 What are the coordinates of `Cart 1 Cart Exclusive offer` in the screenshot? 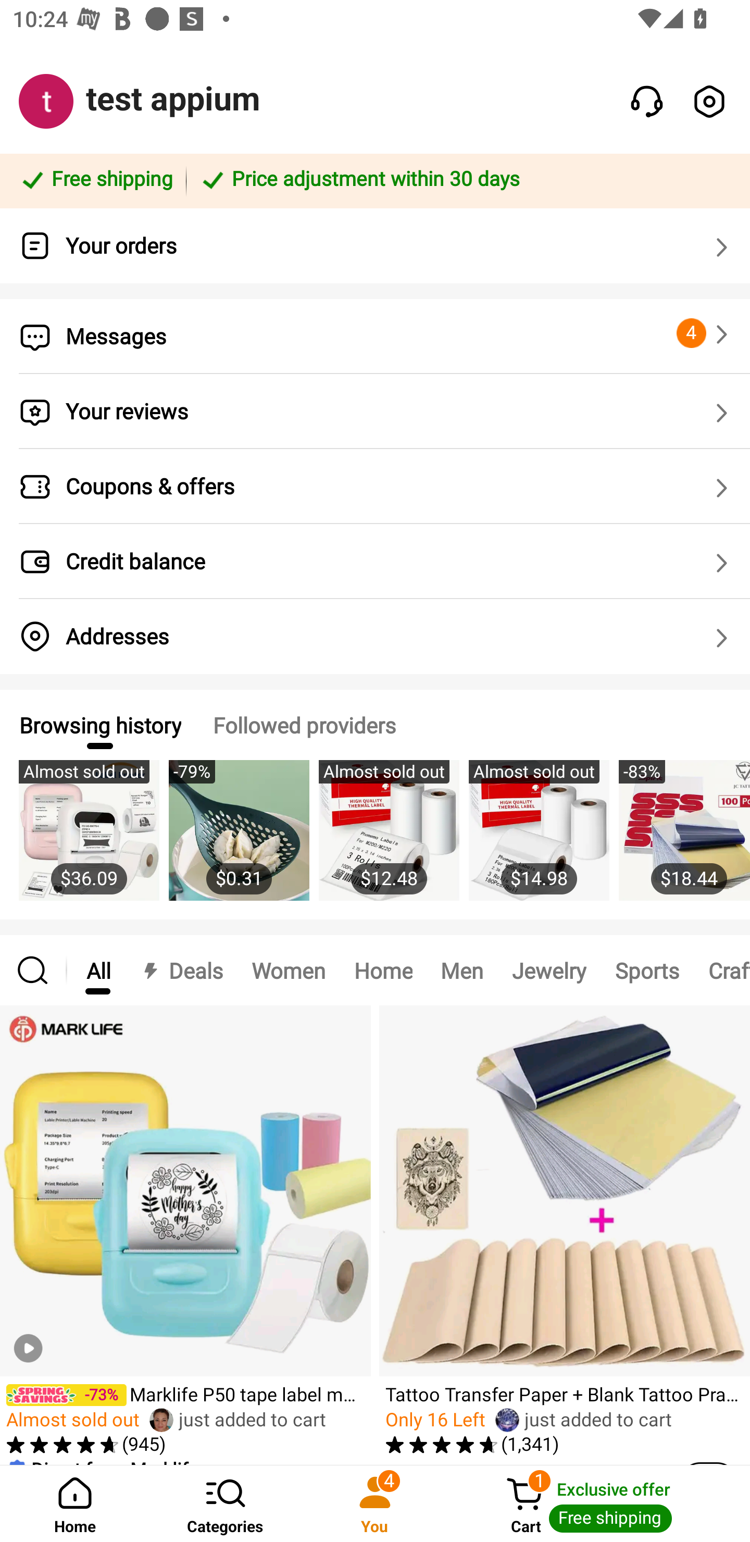 It's located at (600, 1503).